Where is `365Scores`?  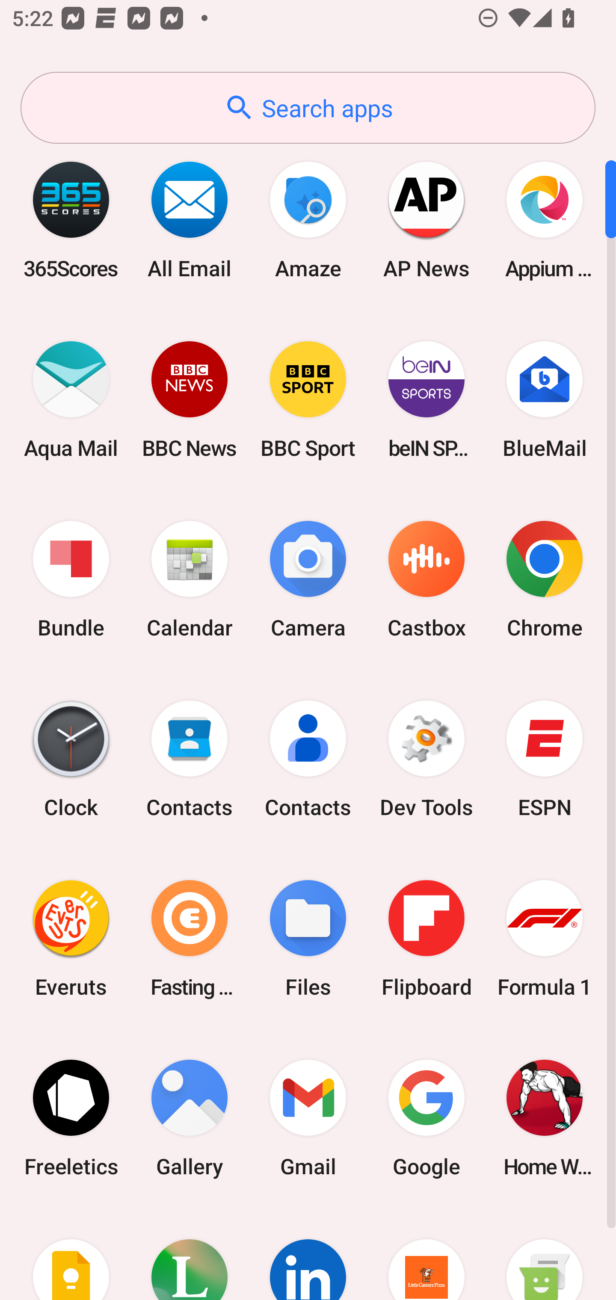
365Scores is located at coordinates (71, 220).